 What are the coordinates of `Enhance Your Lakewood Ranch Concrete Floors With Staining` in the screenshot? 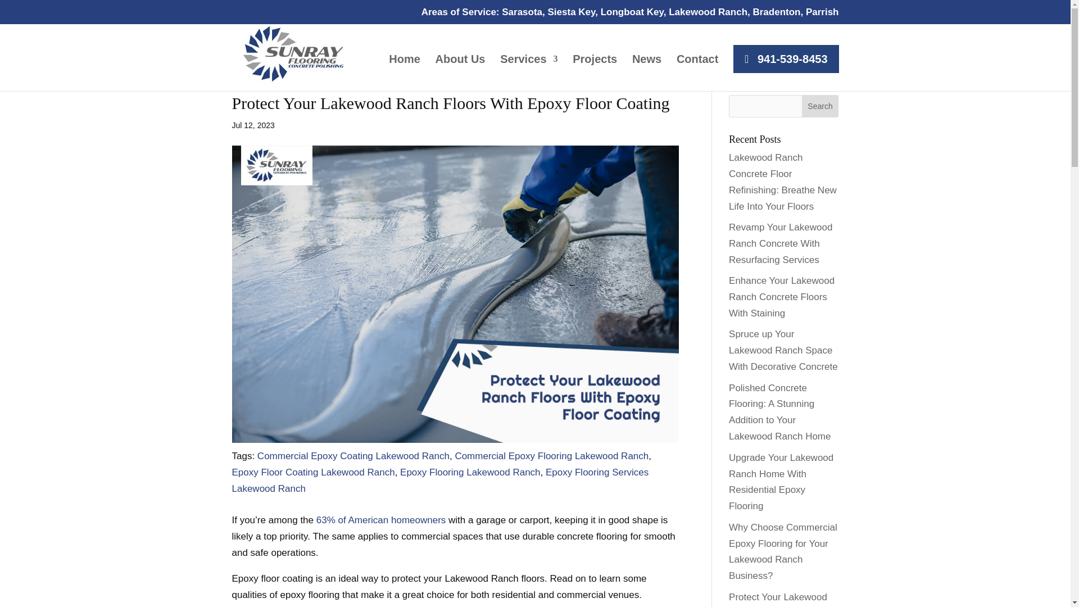 It's located at (781, 297).